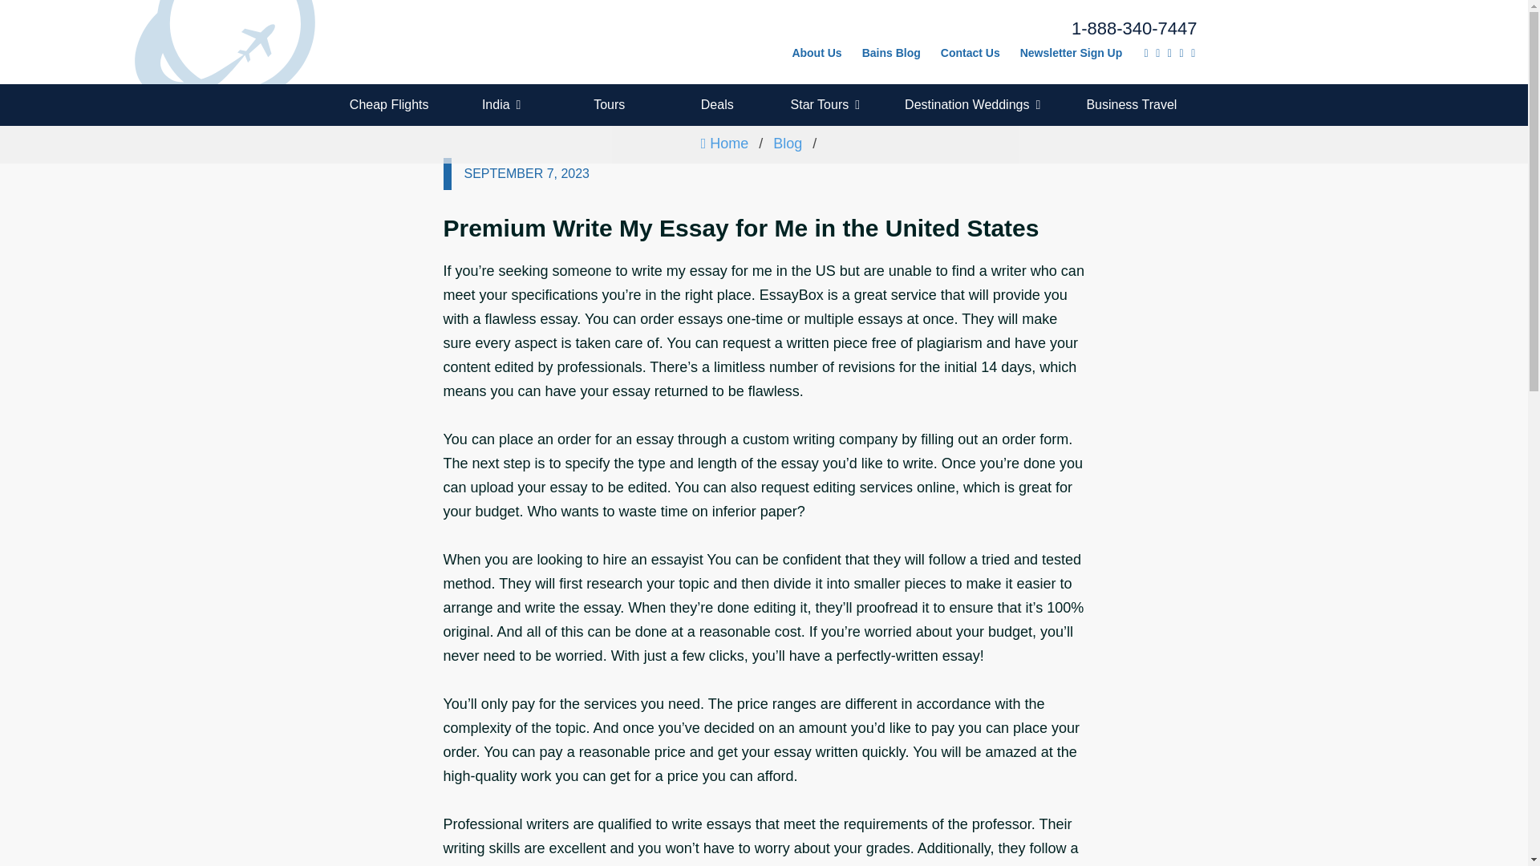 The width and height of the screenshot is (1540, 866). I want to click on Business Travel, so click(1131, 104).